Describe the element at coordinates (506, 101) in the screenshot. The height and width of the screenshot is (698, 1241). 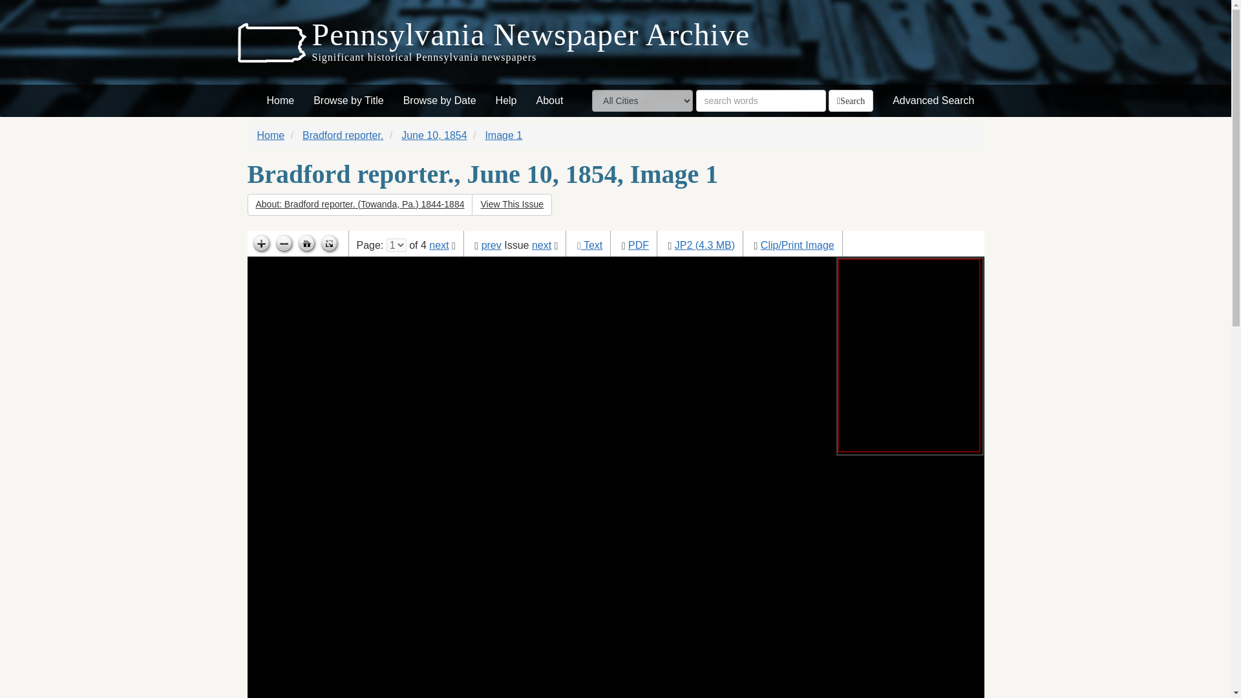
I see `Help` at that location.